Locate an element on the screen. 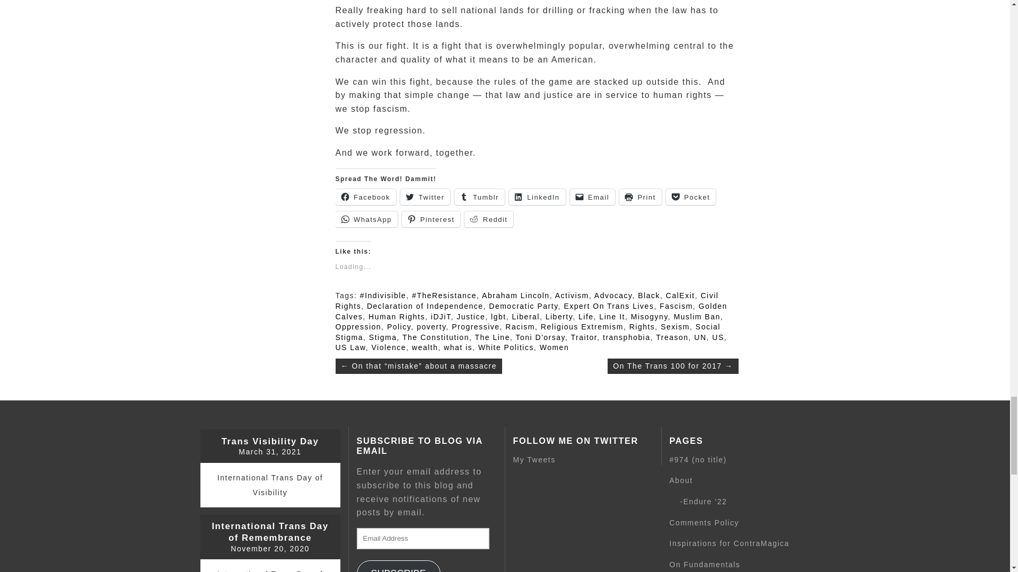 The width and height of the screenshot is (1018, 572). Click to email a link to a friend is located at coordinates (593, 197).